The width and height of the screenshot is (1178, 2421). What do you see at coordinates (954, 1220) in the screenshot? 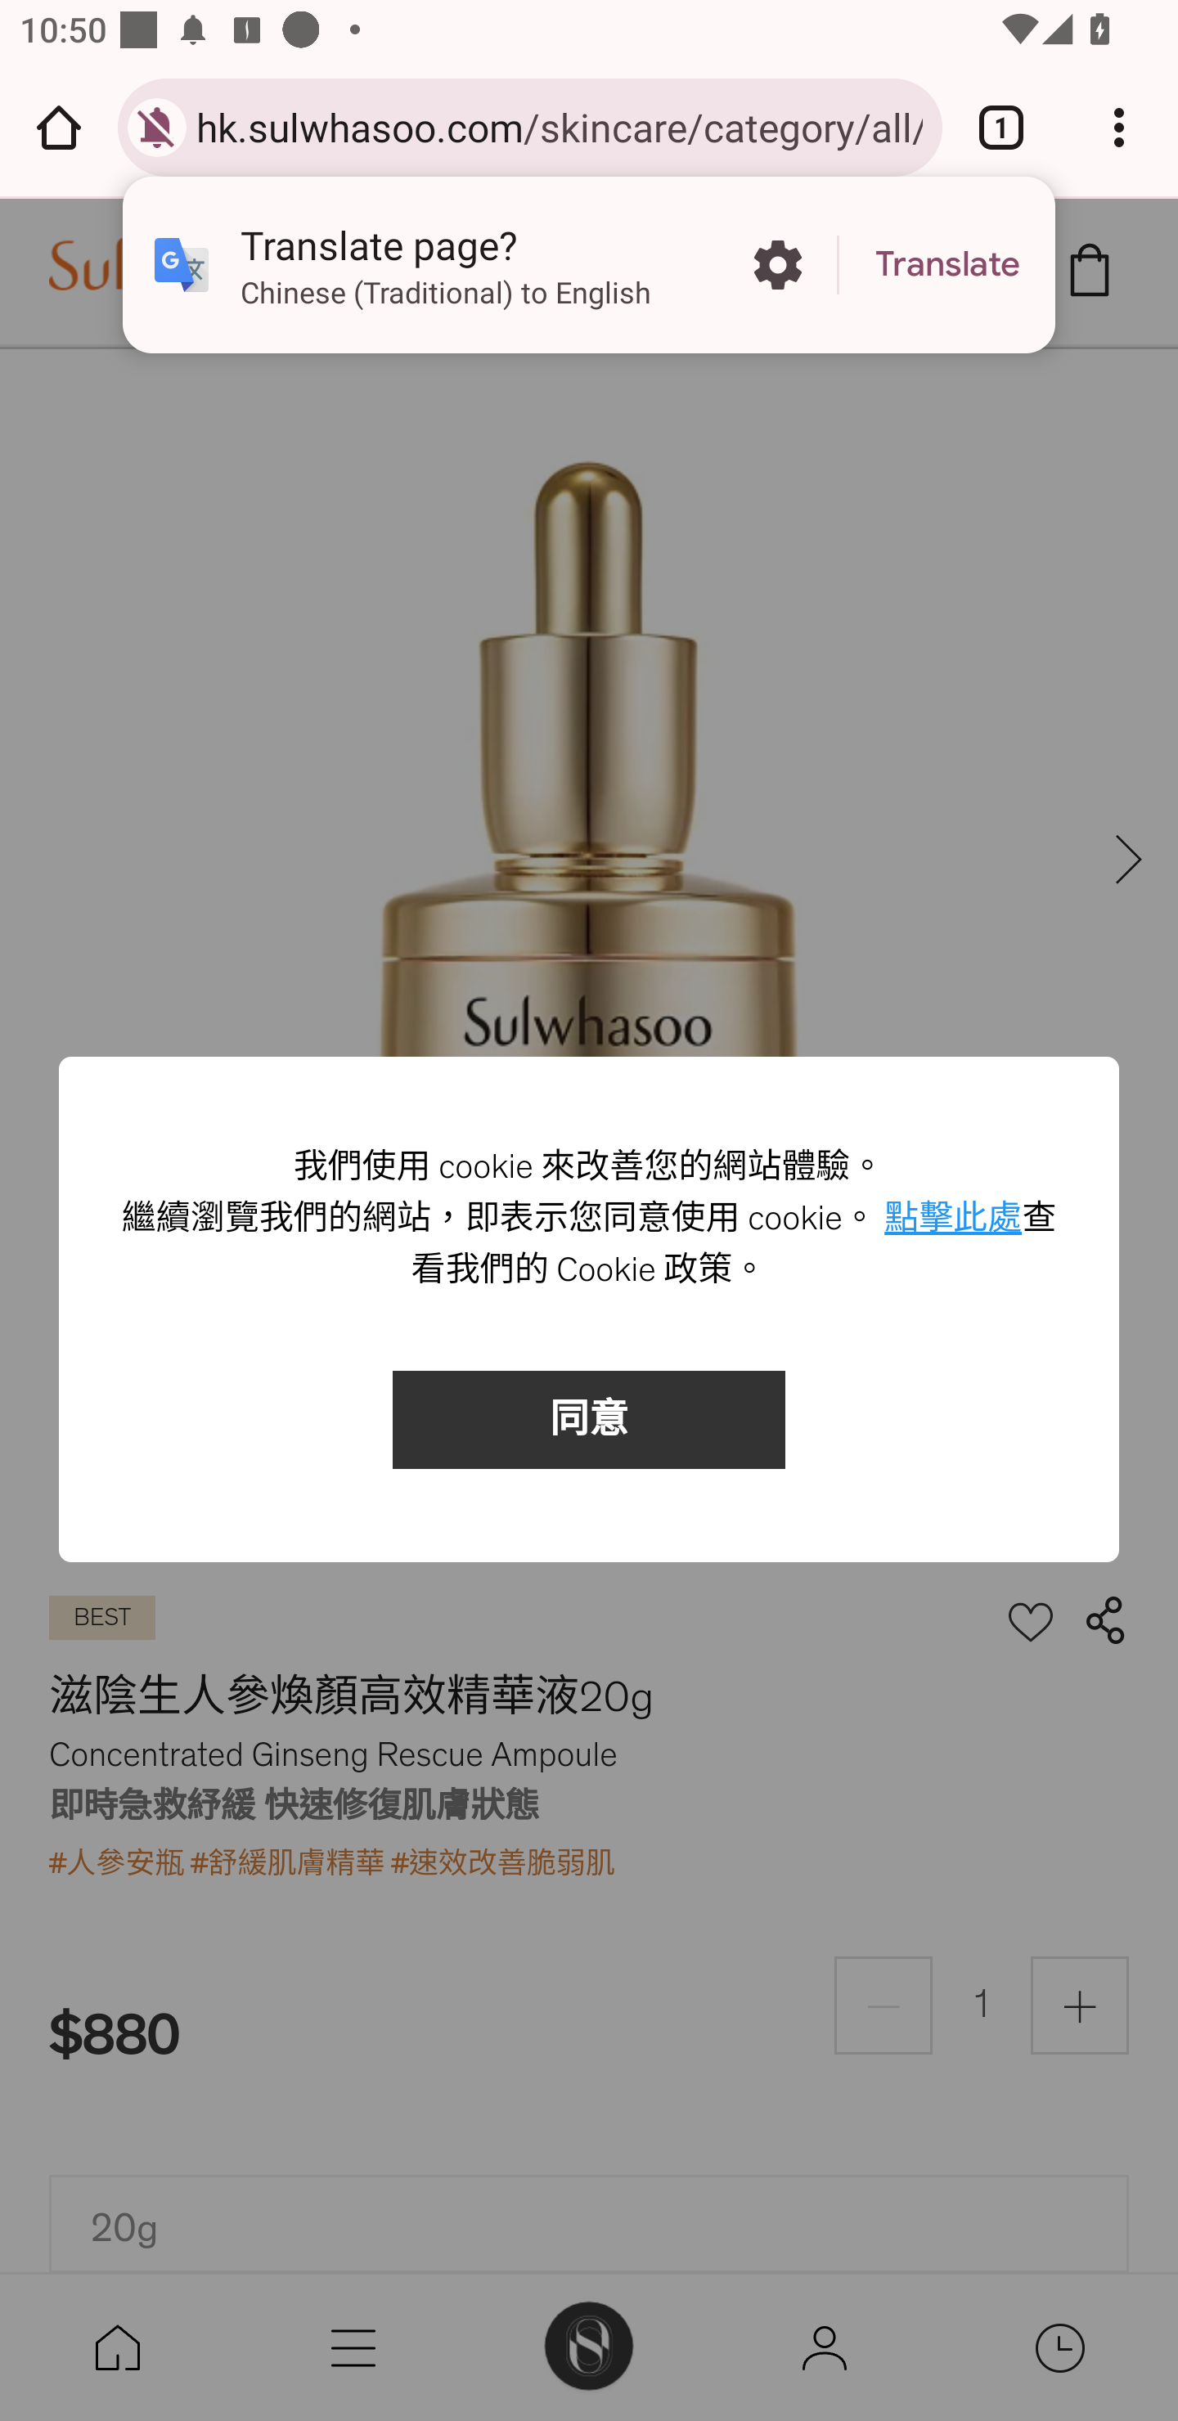
I see `點擊此處` at bounding box center [954, 1220].